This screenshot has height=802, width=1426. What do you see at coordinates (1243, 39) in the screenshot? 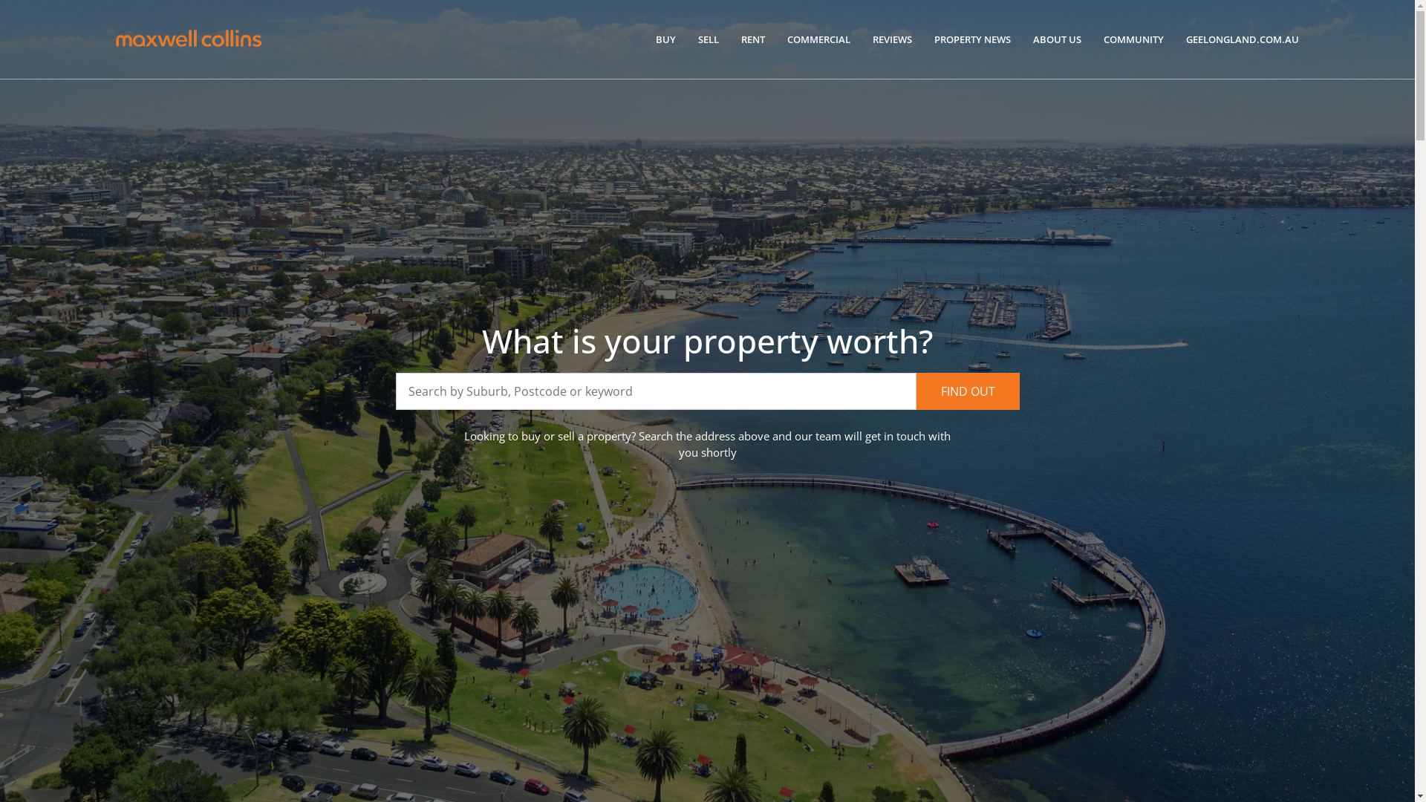
I see `GEELONGLAND.COM.AU` at bounding box center [1243, 39].